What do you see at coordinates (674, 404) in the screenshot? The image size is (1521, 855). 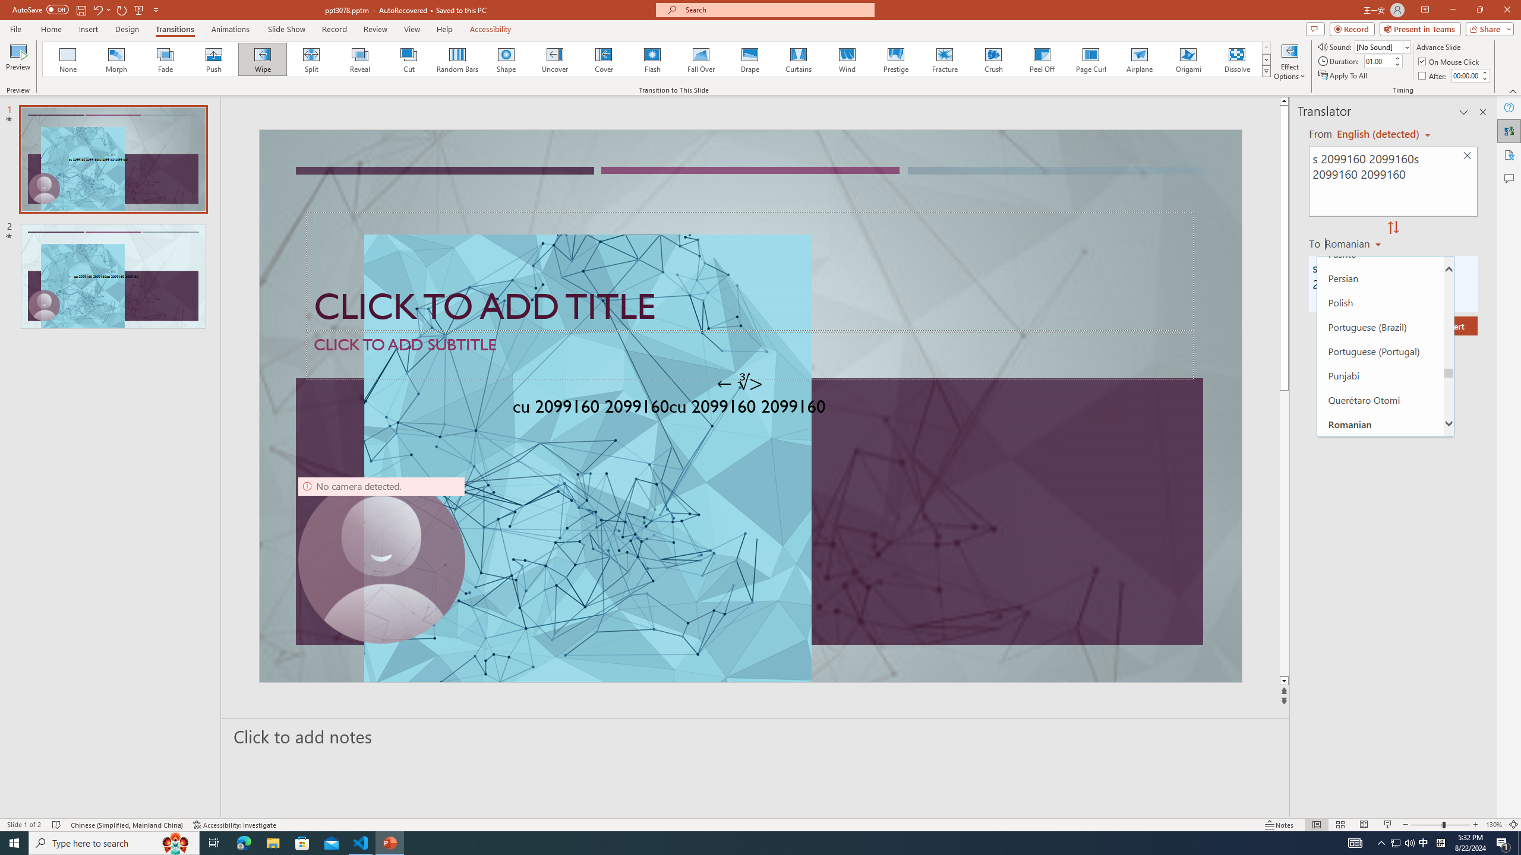 I see `Close Dialog` at bounding box center [674, 404].